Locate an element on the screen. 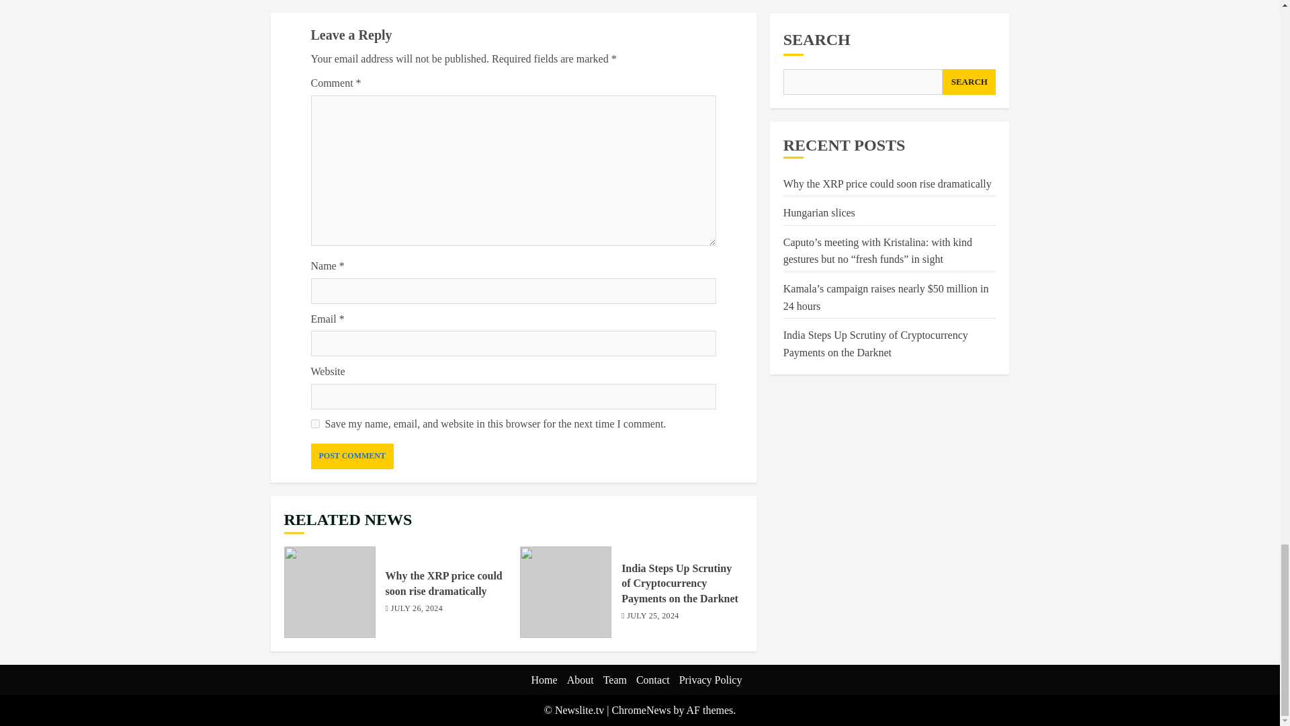 Image resolution: width=1290 pixels, height=726 pixels. About is located at coordinates (580, 680).